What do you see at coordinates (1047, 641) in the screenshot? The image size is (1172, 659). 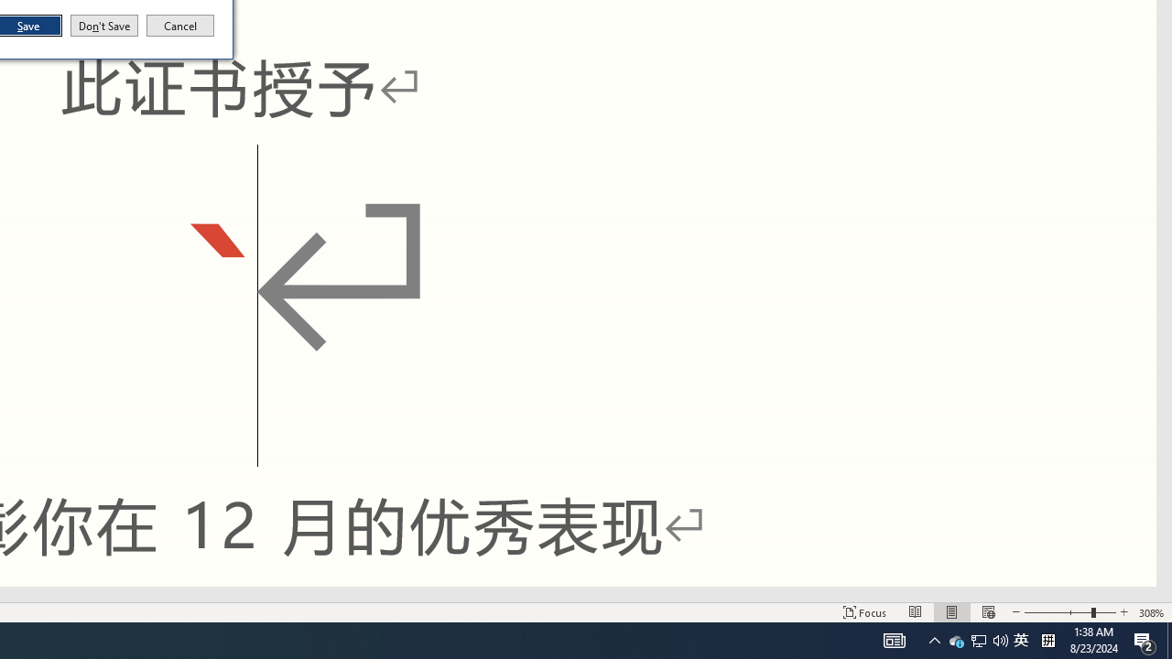 I see `Tray Input Indicator - Chinese (Simplified, China)` at bounding box center [1047, 641].